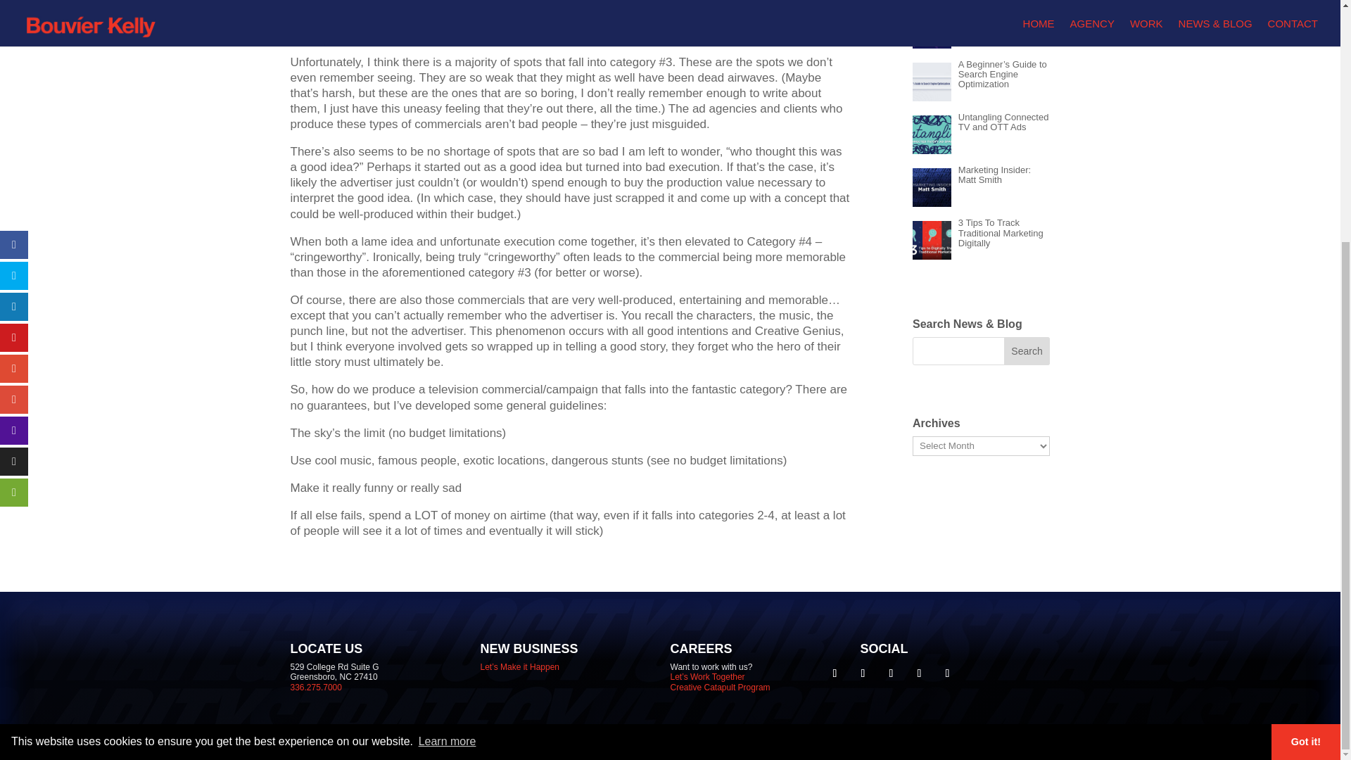  I want to click on Follow on LinkedIn, so click(891, 673).